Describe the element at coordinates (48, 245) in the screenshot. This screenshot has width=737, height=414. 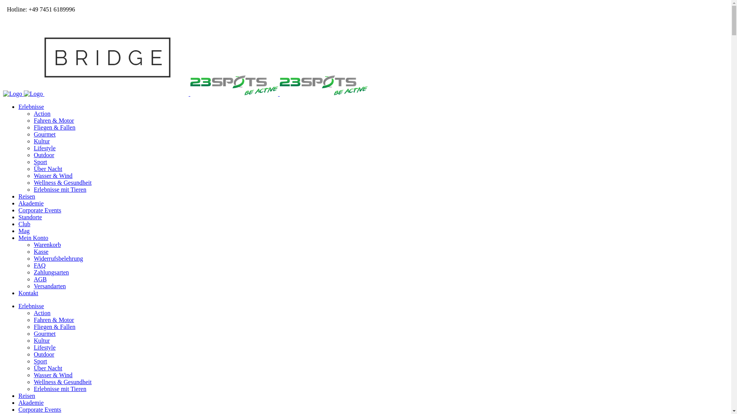
I see `Warenkorb` at that location.